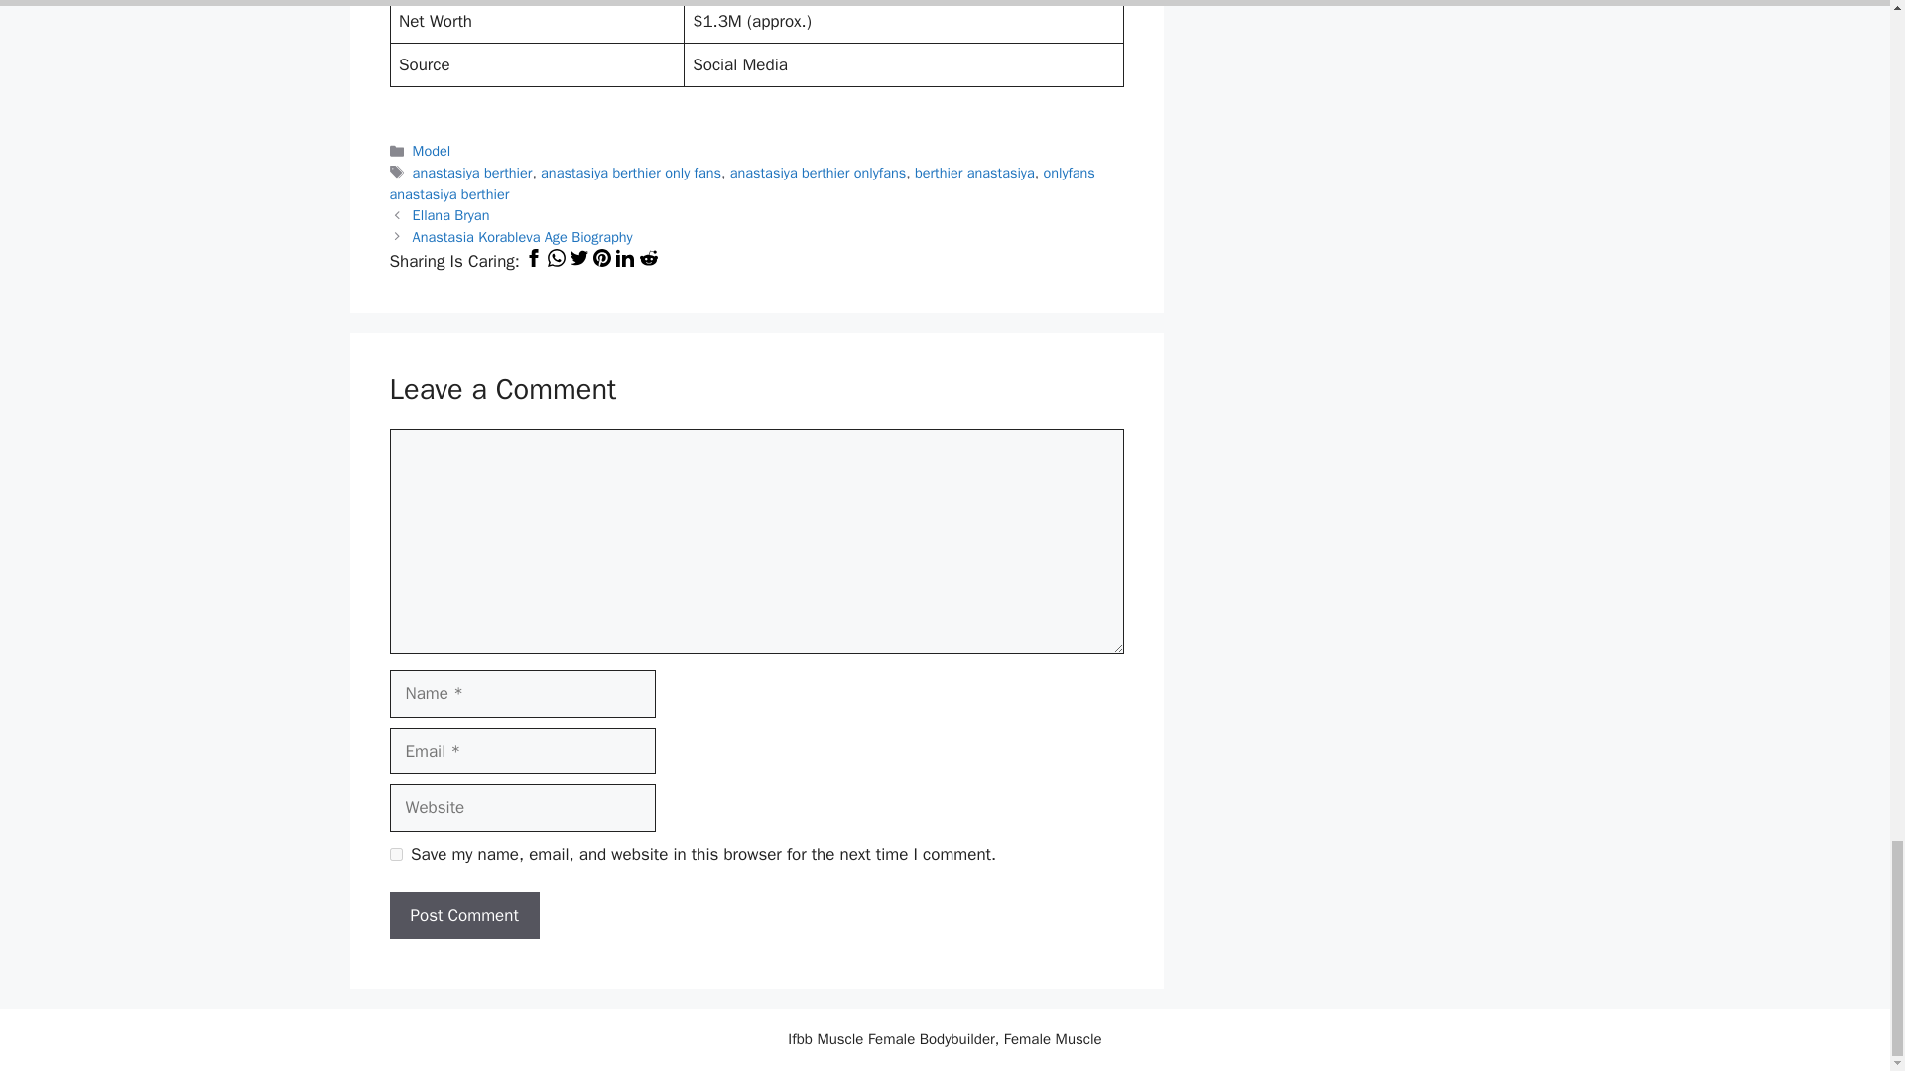 Image resolution: width=1905 pixels, height=1071 pixels. What do you see at coordinates (818, 173) in the screenshot?
I see `anastasiya berthier onlyfans` at bounding box center [818, 173].